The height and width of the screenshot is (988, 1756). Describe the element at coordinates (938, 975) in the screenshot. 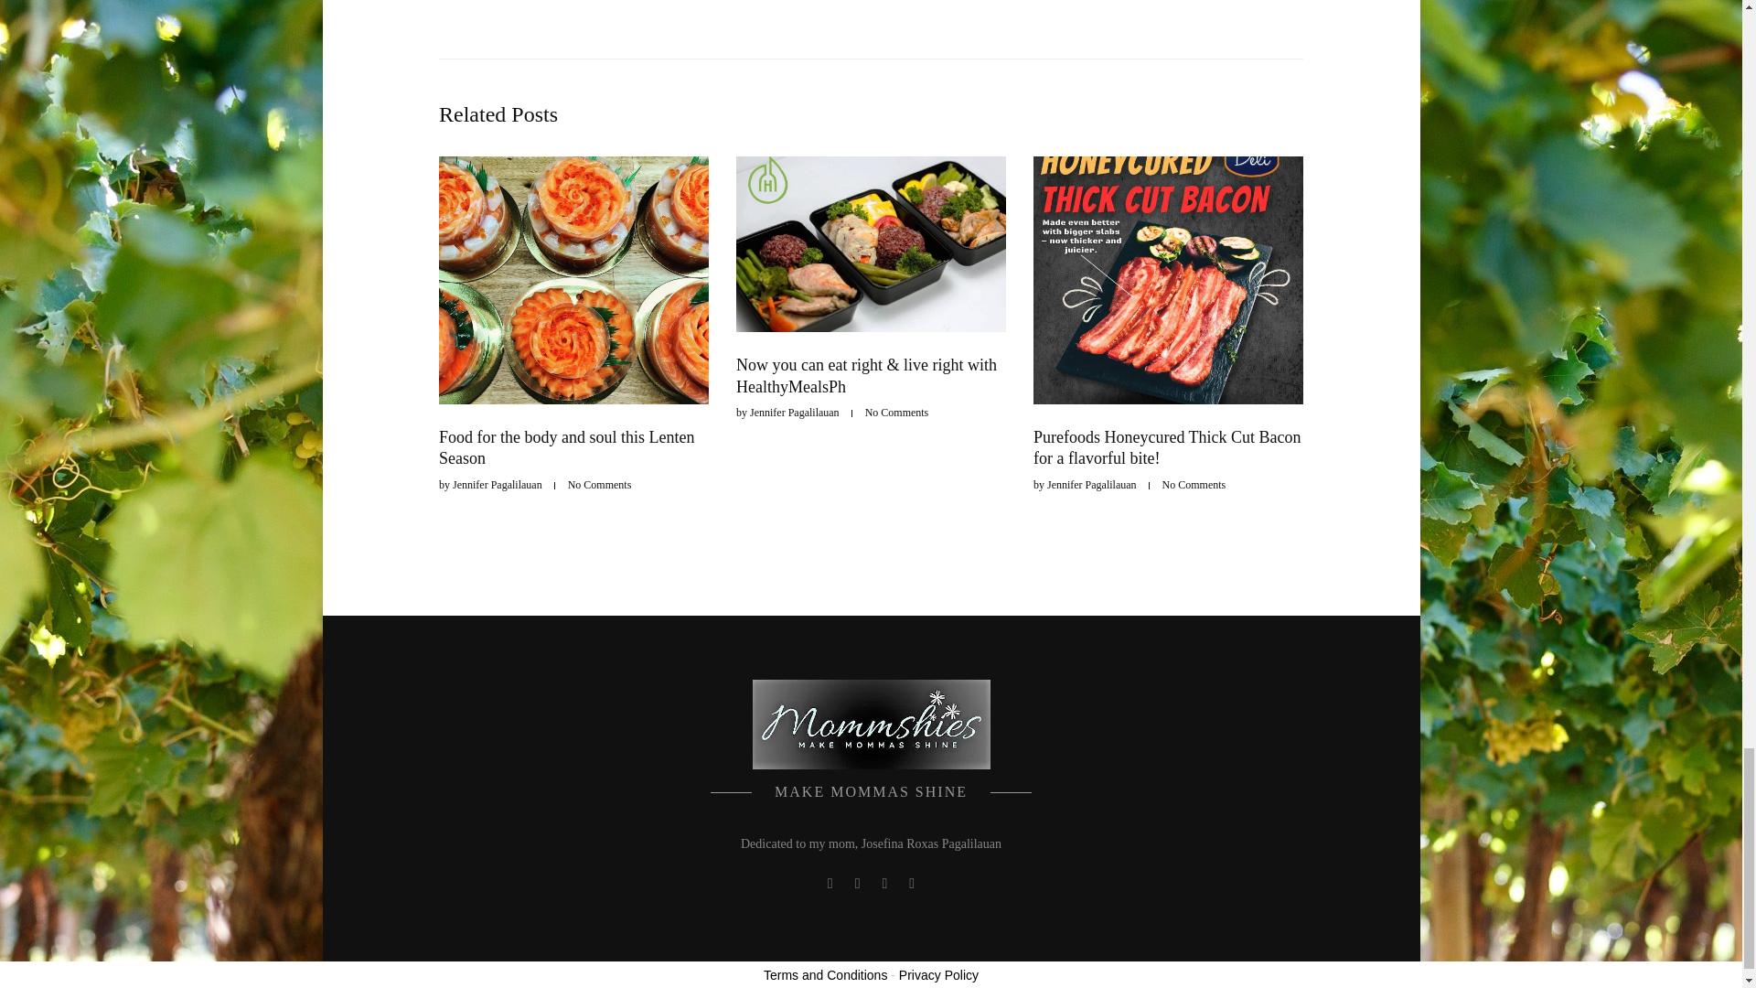

I see `Privacy Policy` at that location.